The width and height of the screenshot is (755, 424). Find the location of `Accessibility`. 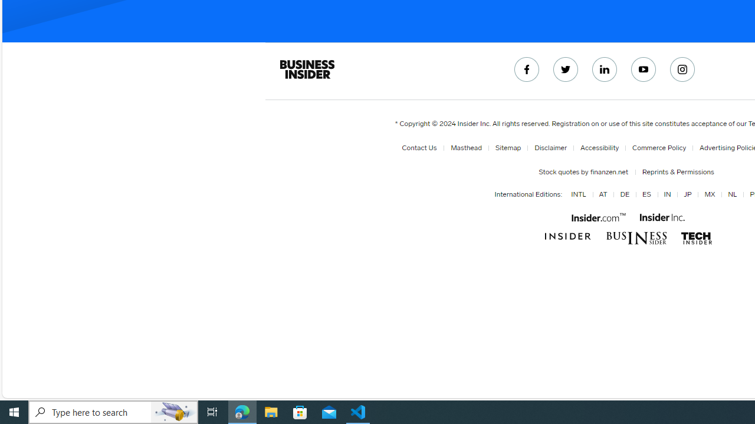

Accessibility is located at coordinates (597, 148).